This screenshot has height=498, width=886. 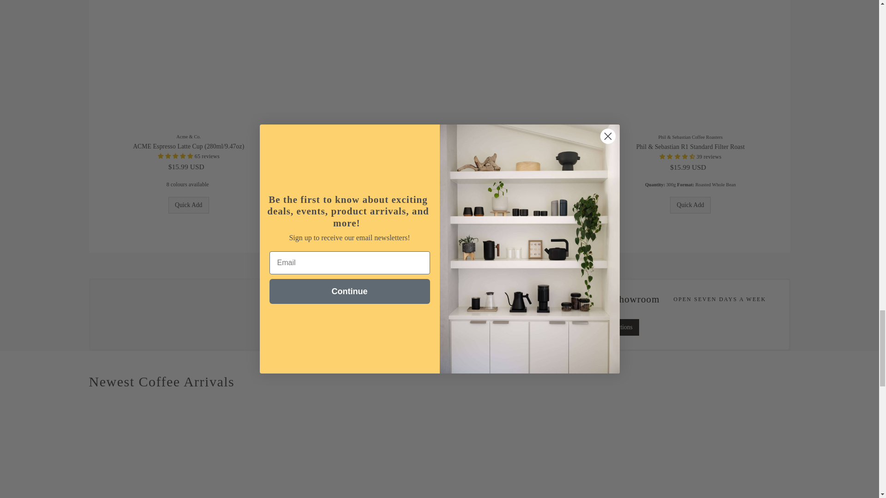 What do you see at coordinates (188, 205) in the screenshot?
I see `Quick Add` at bounding box center [188, 205].